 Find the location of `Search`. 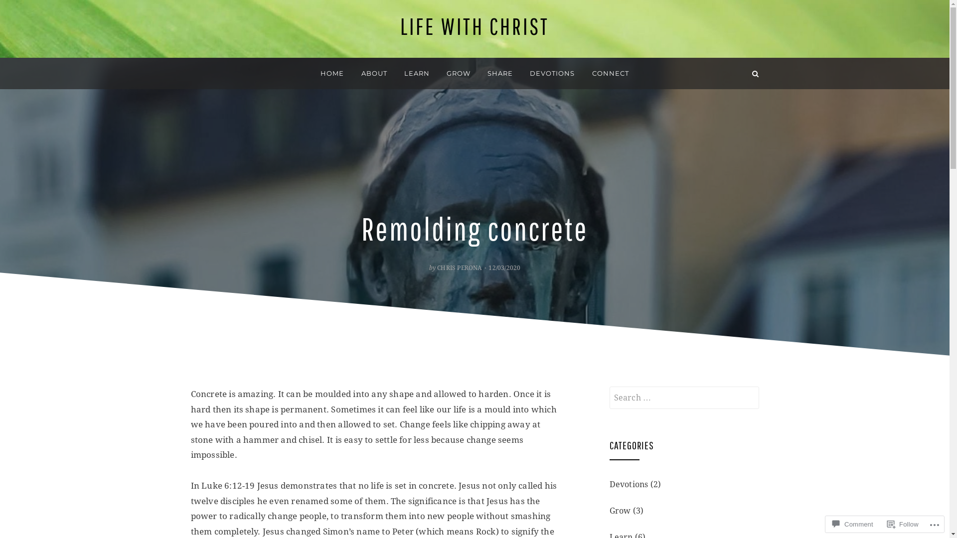

Search is located at coordinates (756, 74).